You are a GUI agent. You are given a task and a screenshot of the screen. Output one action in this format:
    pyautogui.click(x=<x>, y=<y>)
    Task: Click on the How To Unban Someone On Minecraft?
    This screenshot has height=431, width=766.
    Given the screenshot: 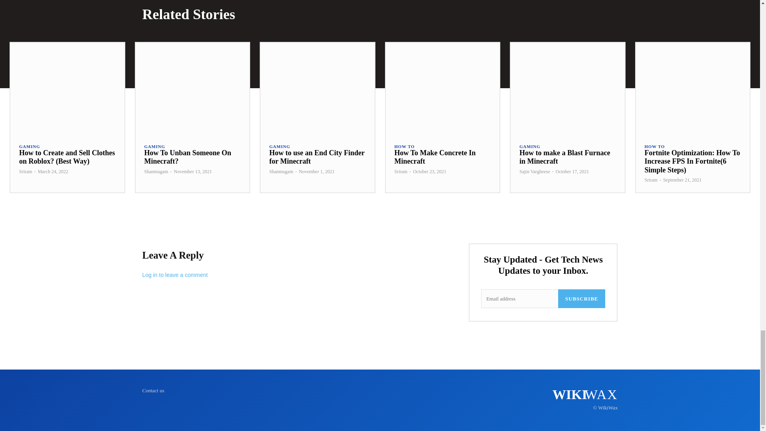 What is the action you would take?
    pyautogui.click(x=188, y=157)
    